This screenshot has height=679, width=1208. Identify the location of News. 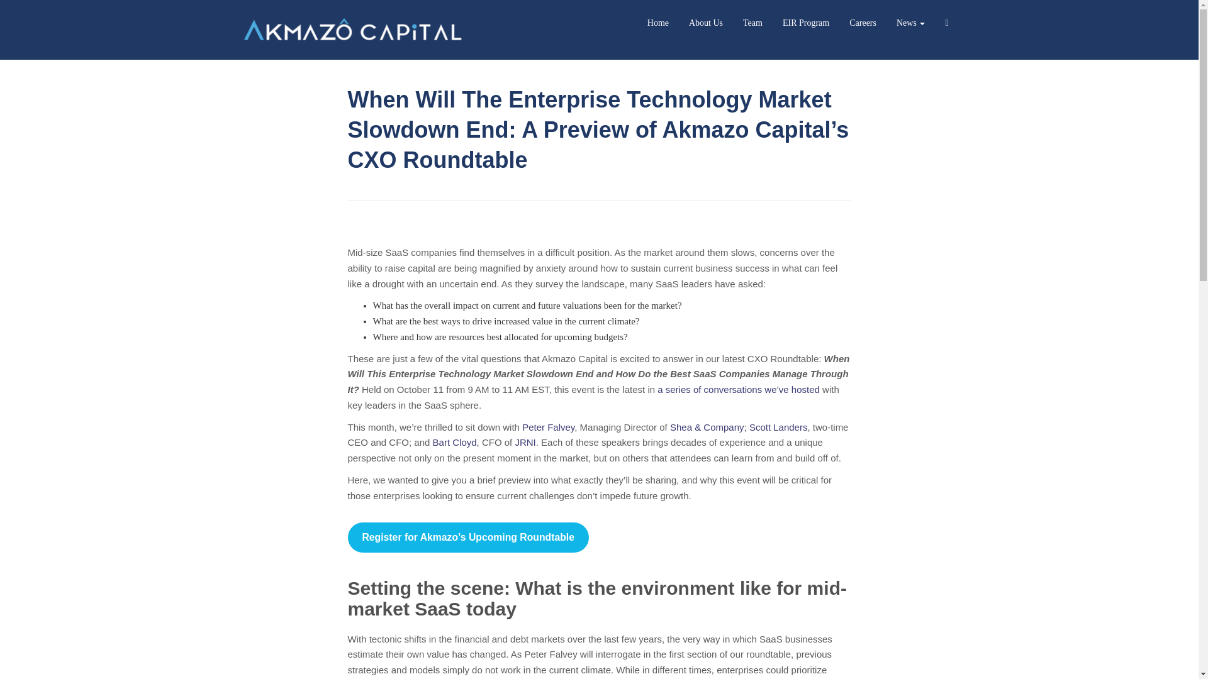
(910, 23).